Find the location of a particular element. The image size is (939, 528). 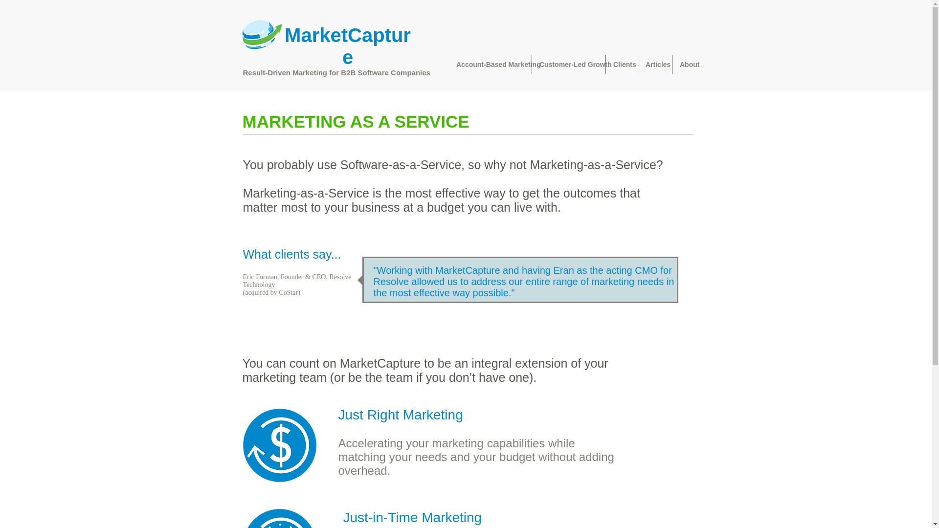

optimize-256.png is located at coordinates (279, 445).